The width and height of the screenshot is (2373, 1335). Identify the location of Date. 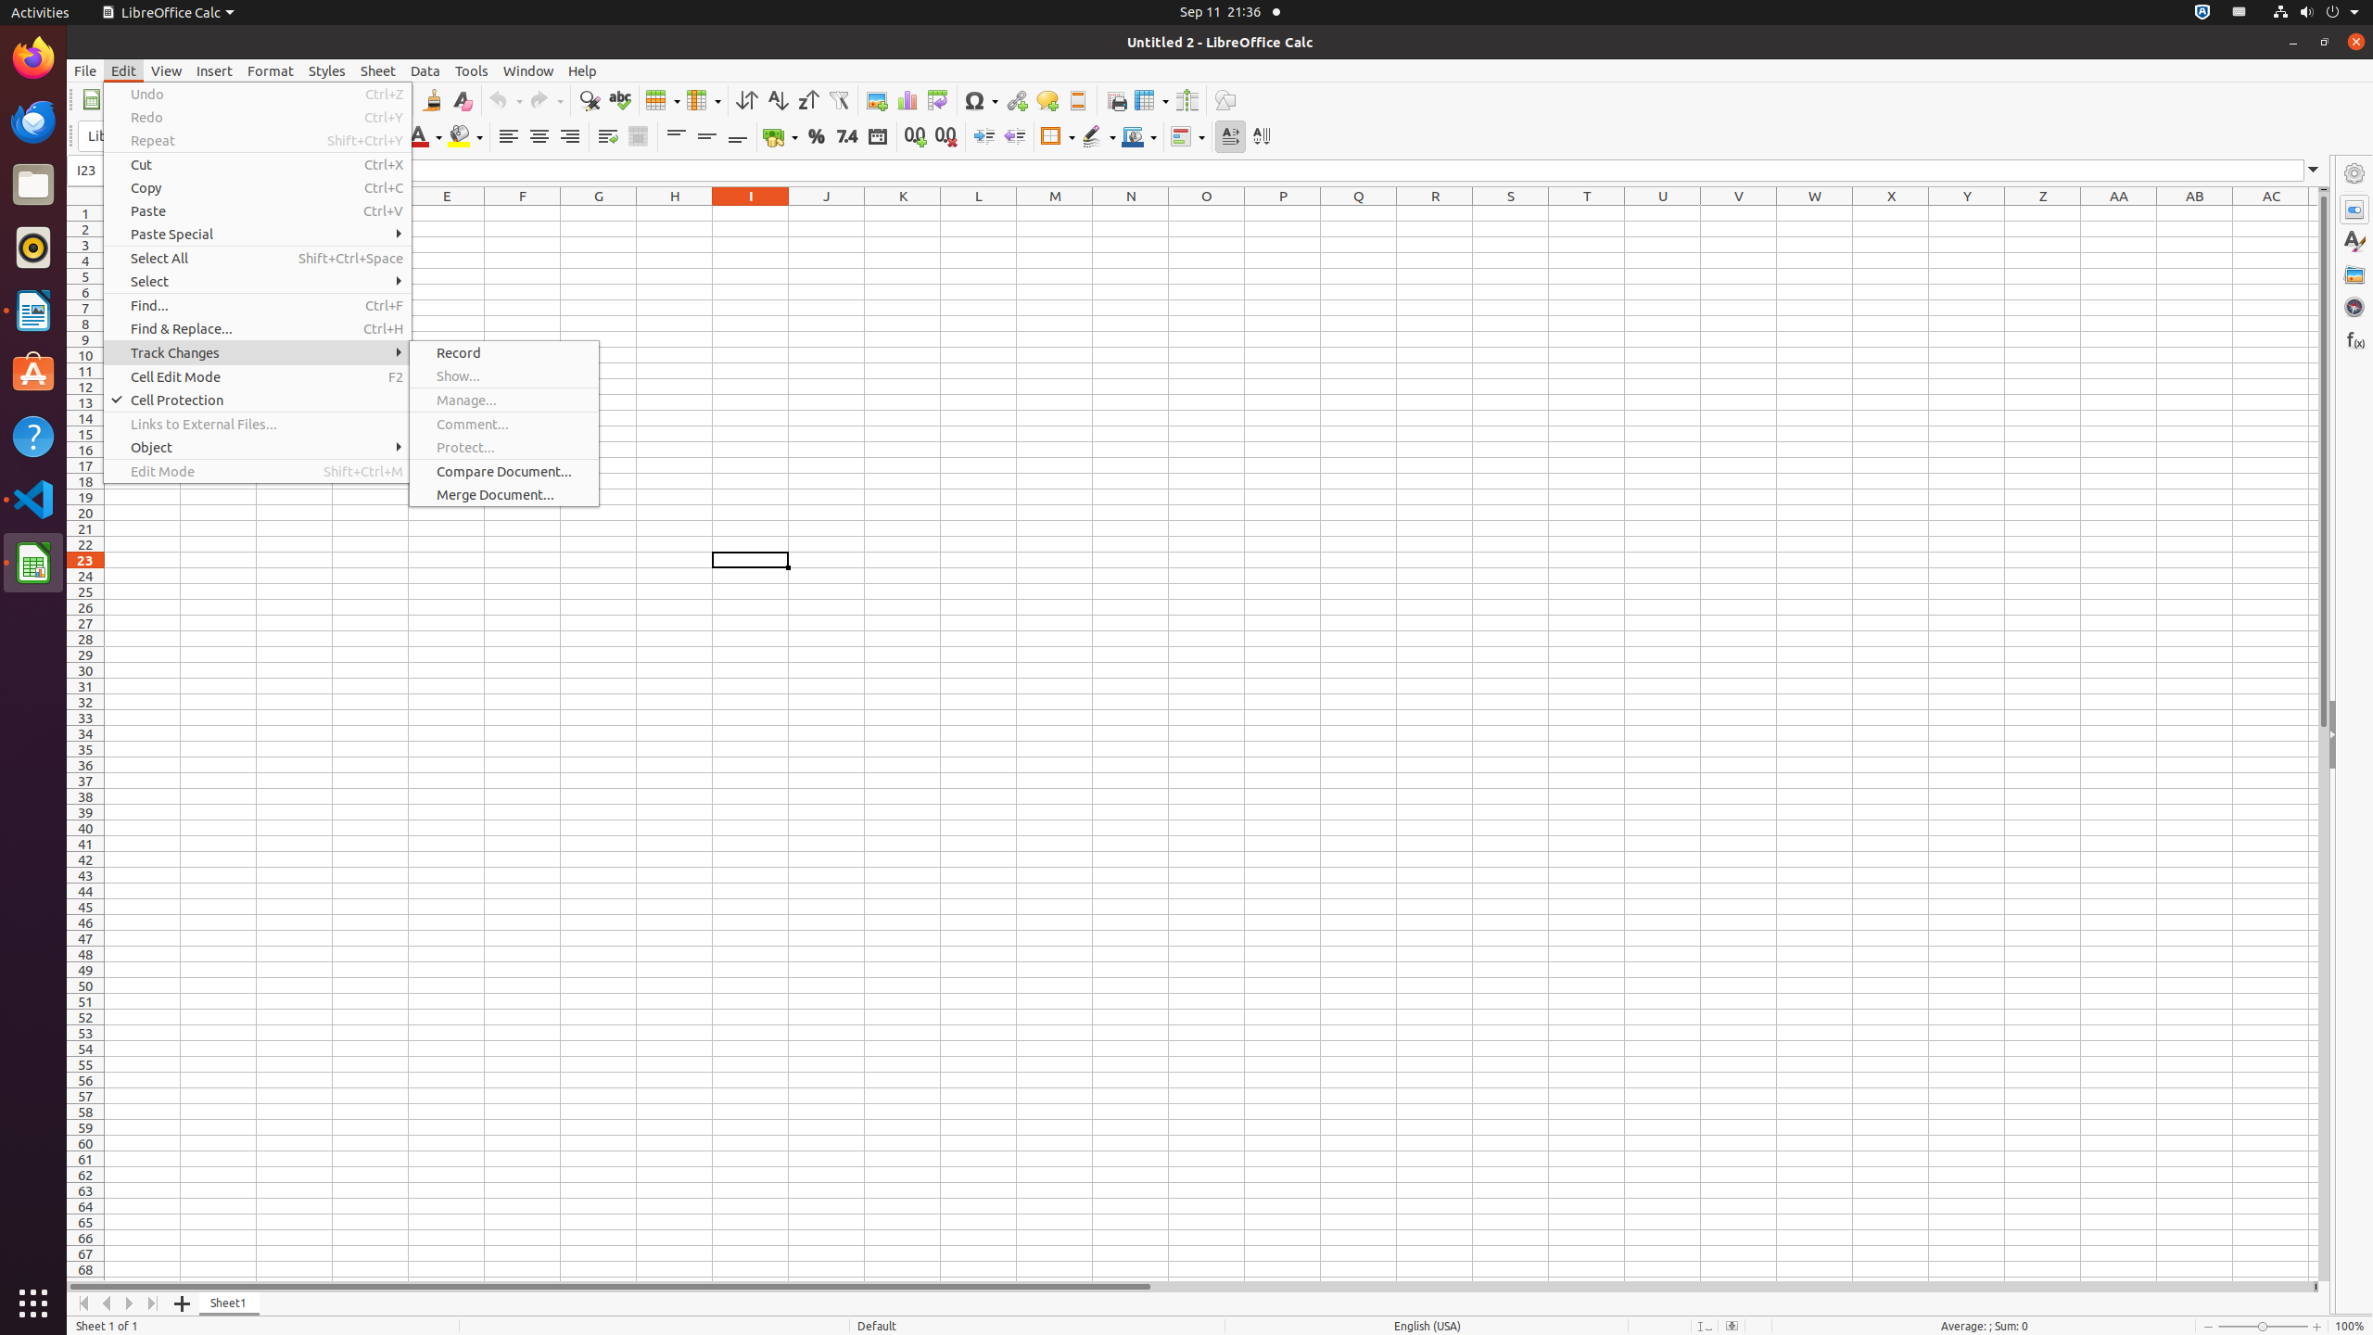
(877, 137).